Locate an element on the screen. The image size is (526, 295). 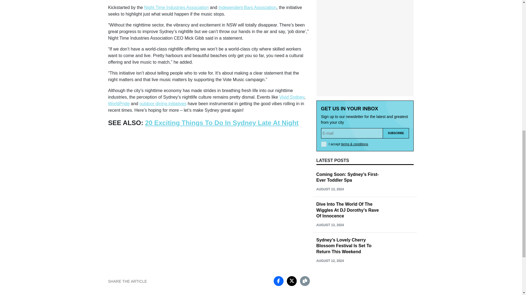
Vivid Sydney is located at coordinates (291, 97).